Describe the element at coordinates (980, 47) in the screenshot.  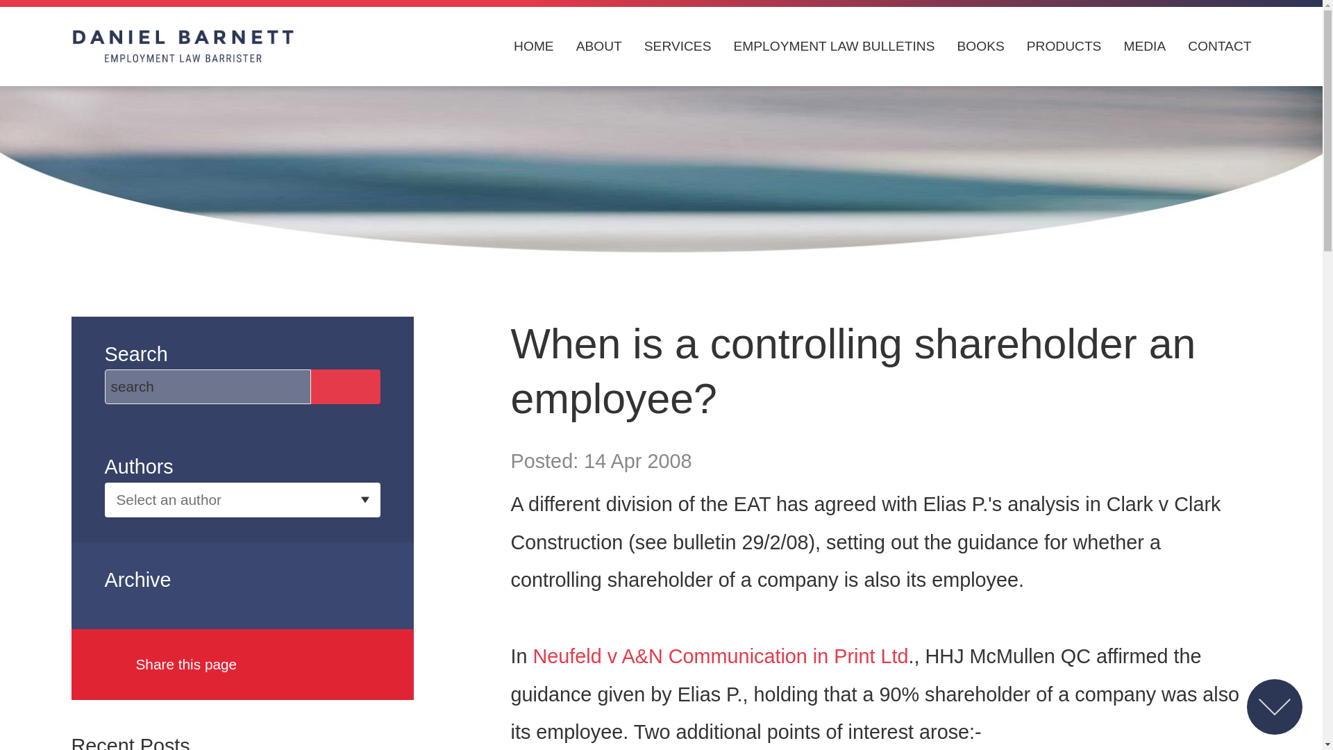
I see `BOOKS` at that location.